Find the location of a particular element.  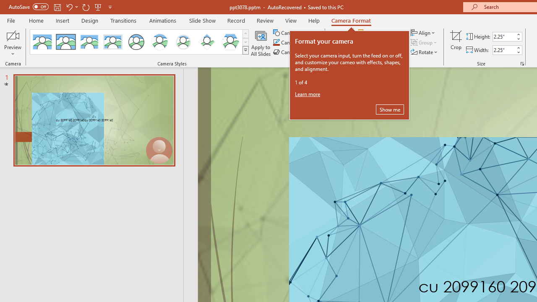

Learn more is located at coordinates (308, 94).